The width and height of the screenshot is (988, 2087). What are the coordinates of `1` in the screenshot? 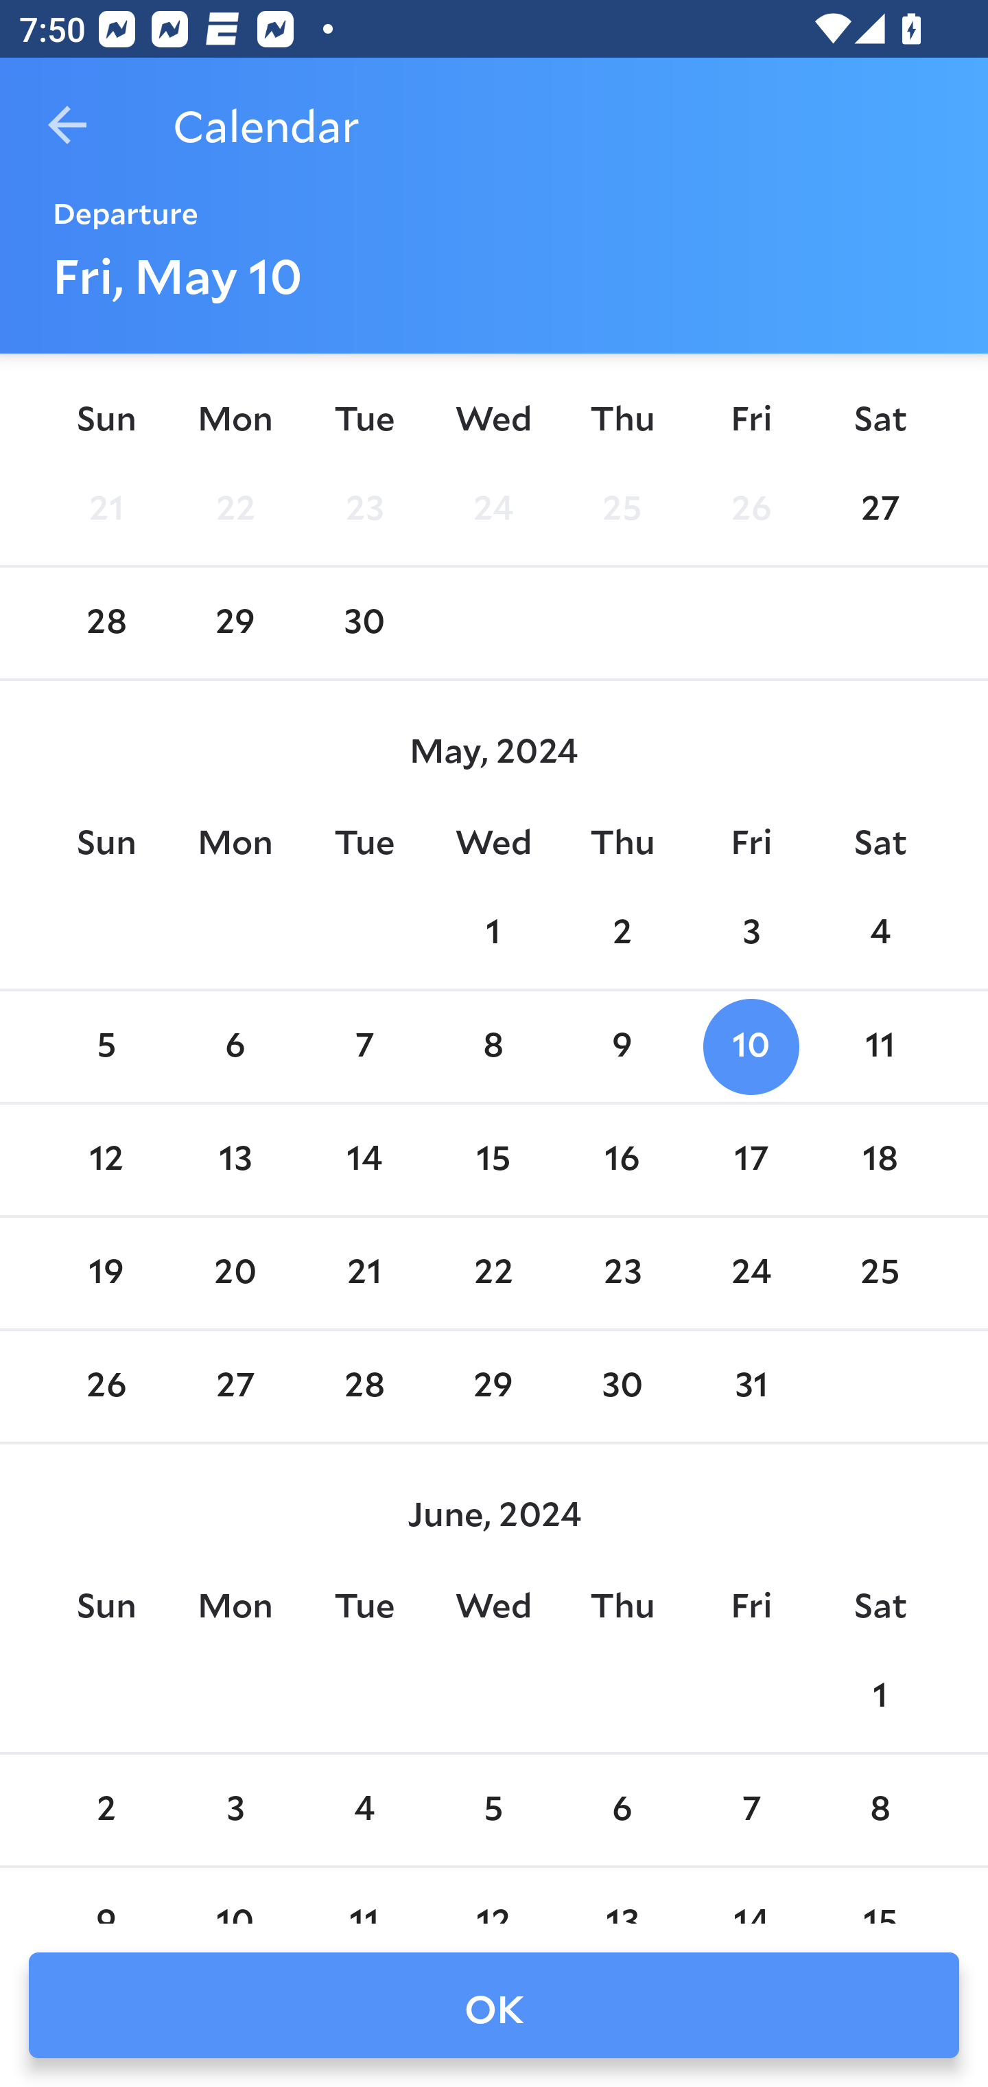 It's located at (880, 1696).